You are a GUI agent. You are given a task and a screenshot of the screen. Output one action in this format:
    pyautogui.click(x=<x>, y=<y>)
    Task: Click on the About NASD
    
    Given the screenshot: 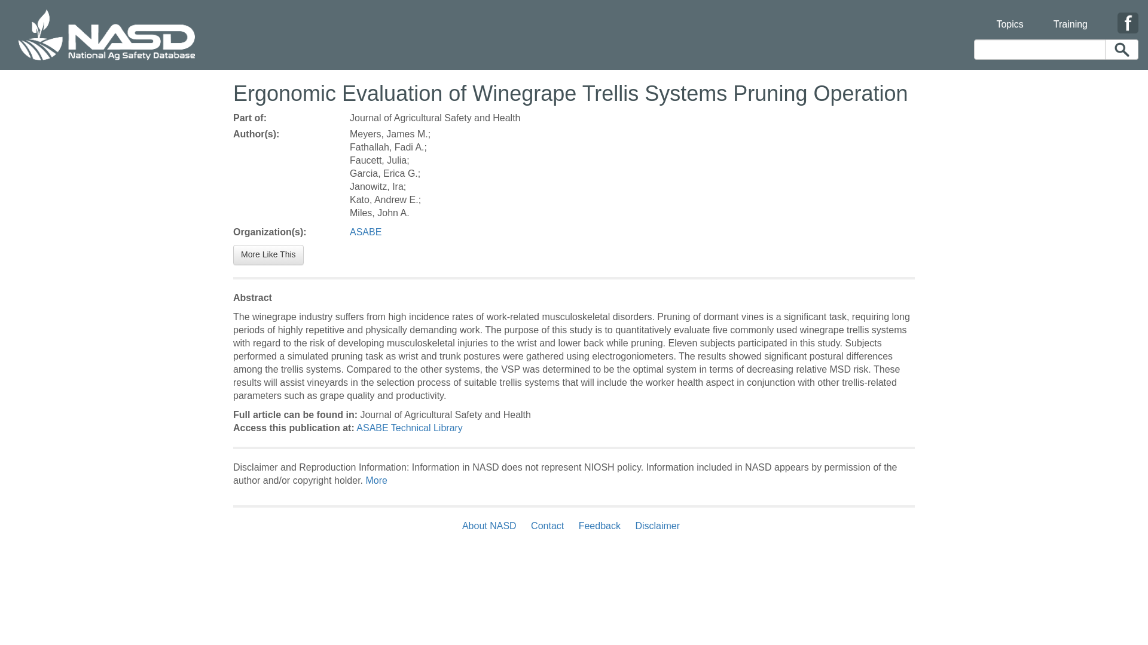 What is the action you would take?
    pyautogui.click(x=492, y=526)
    